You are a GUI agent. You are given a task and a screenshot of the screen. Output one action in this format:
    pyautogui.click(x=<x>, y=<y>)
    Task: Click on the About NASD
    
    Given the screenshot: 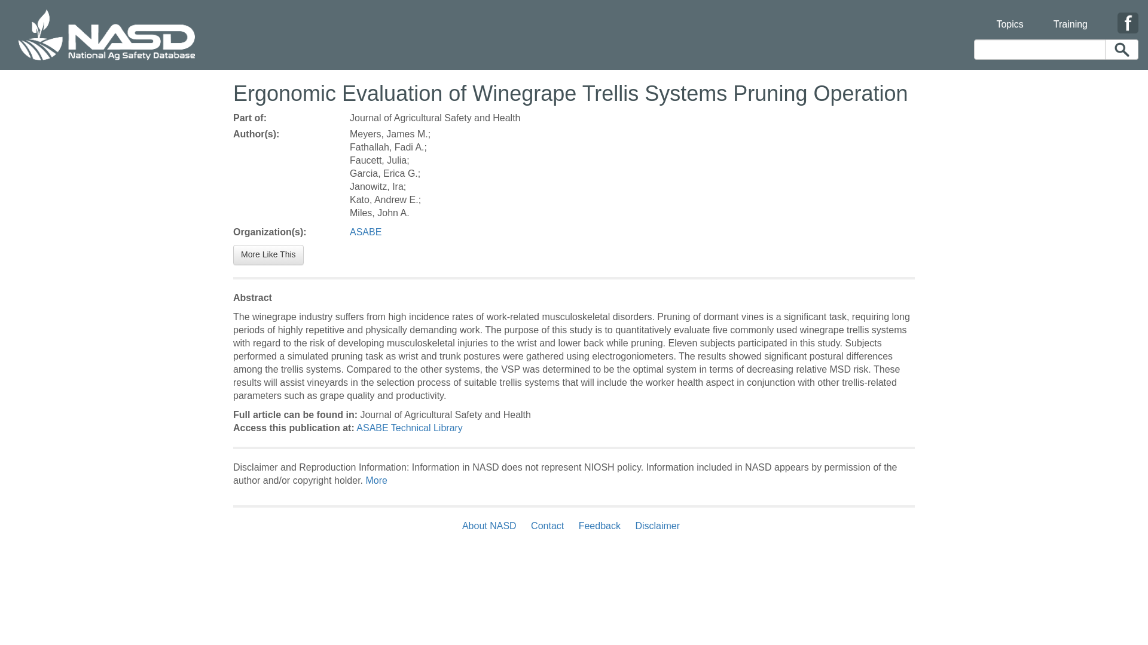 What is the action you would take?
    pyautogui.click(x=492, y=526)
    